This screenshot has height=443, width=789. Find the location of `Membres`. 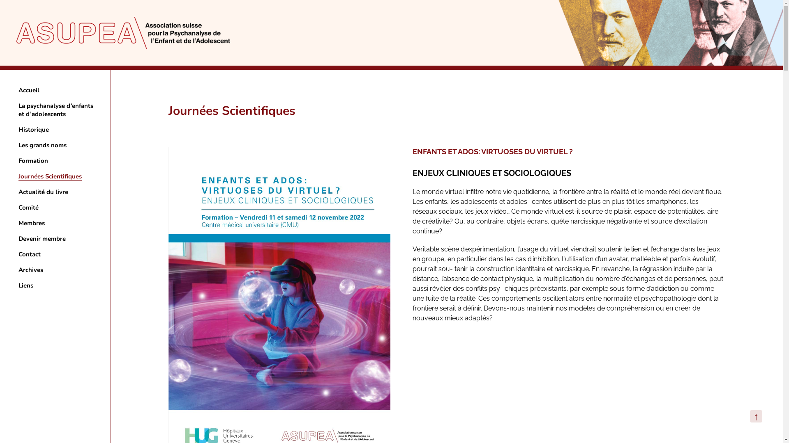

Membres is located at coordinates (32, 223).